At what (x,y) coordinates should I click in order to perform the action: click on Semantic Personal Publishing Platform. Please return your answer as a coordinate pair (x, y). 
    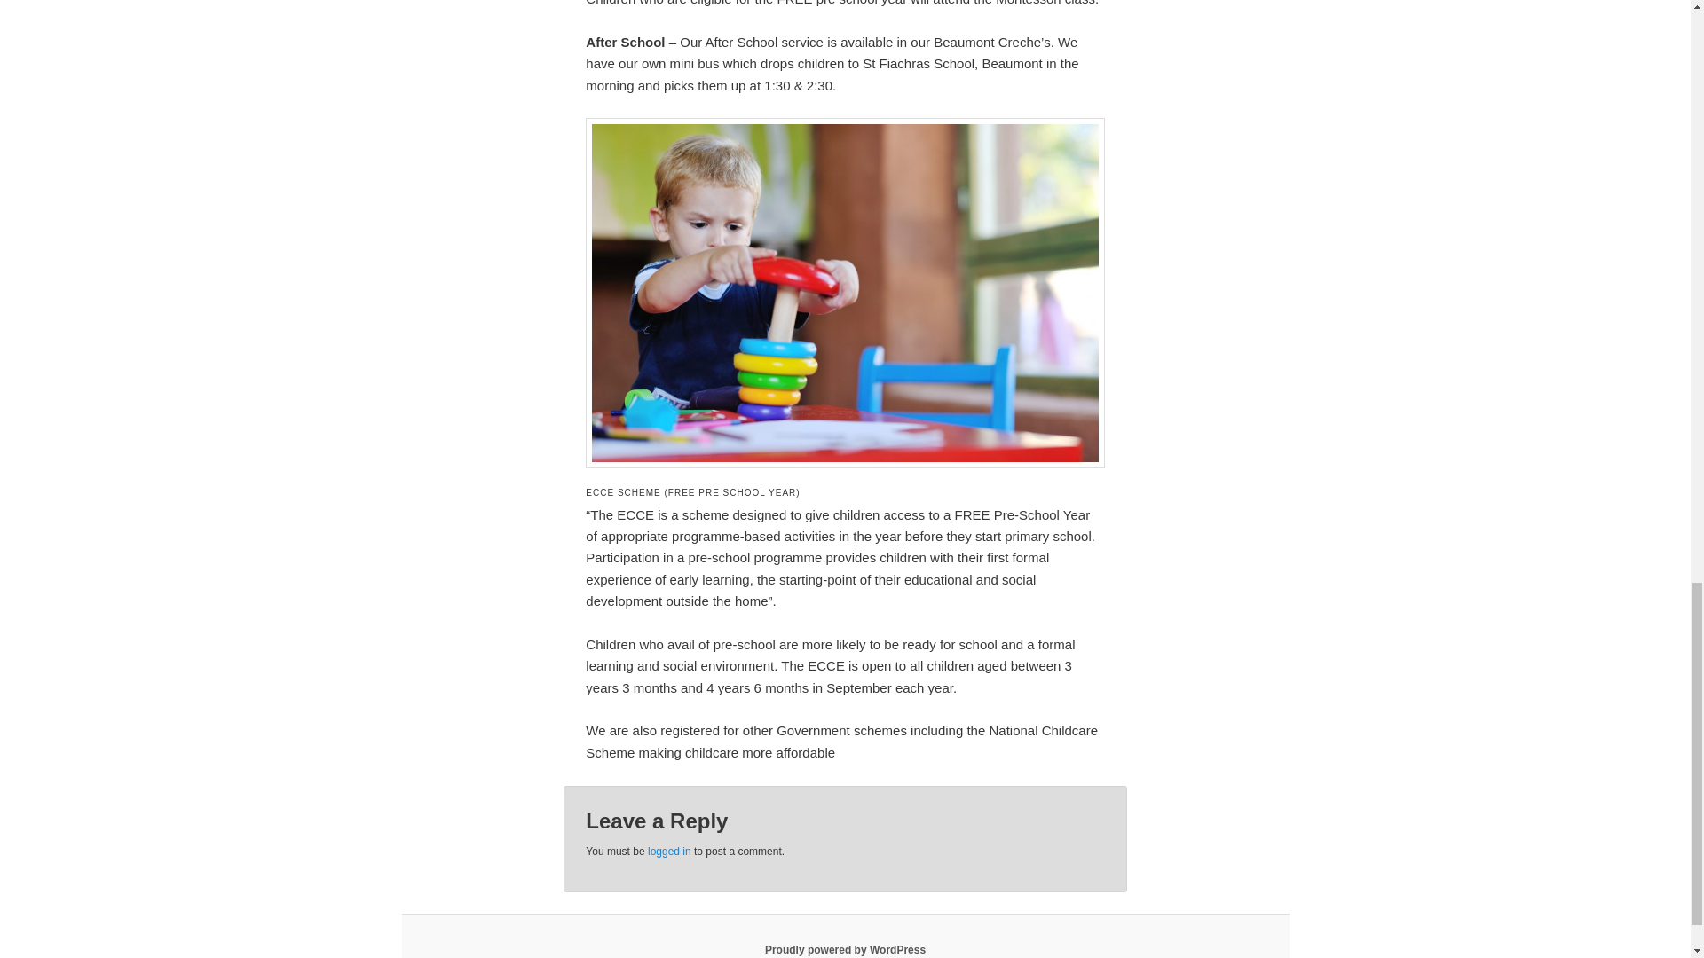
    Looking at the image, I should click on (845, 949).